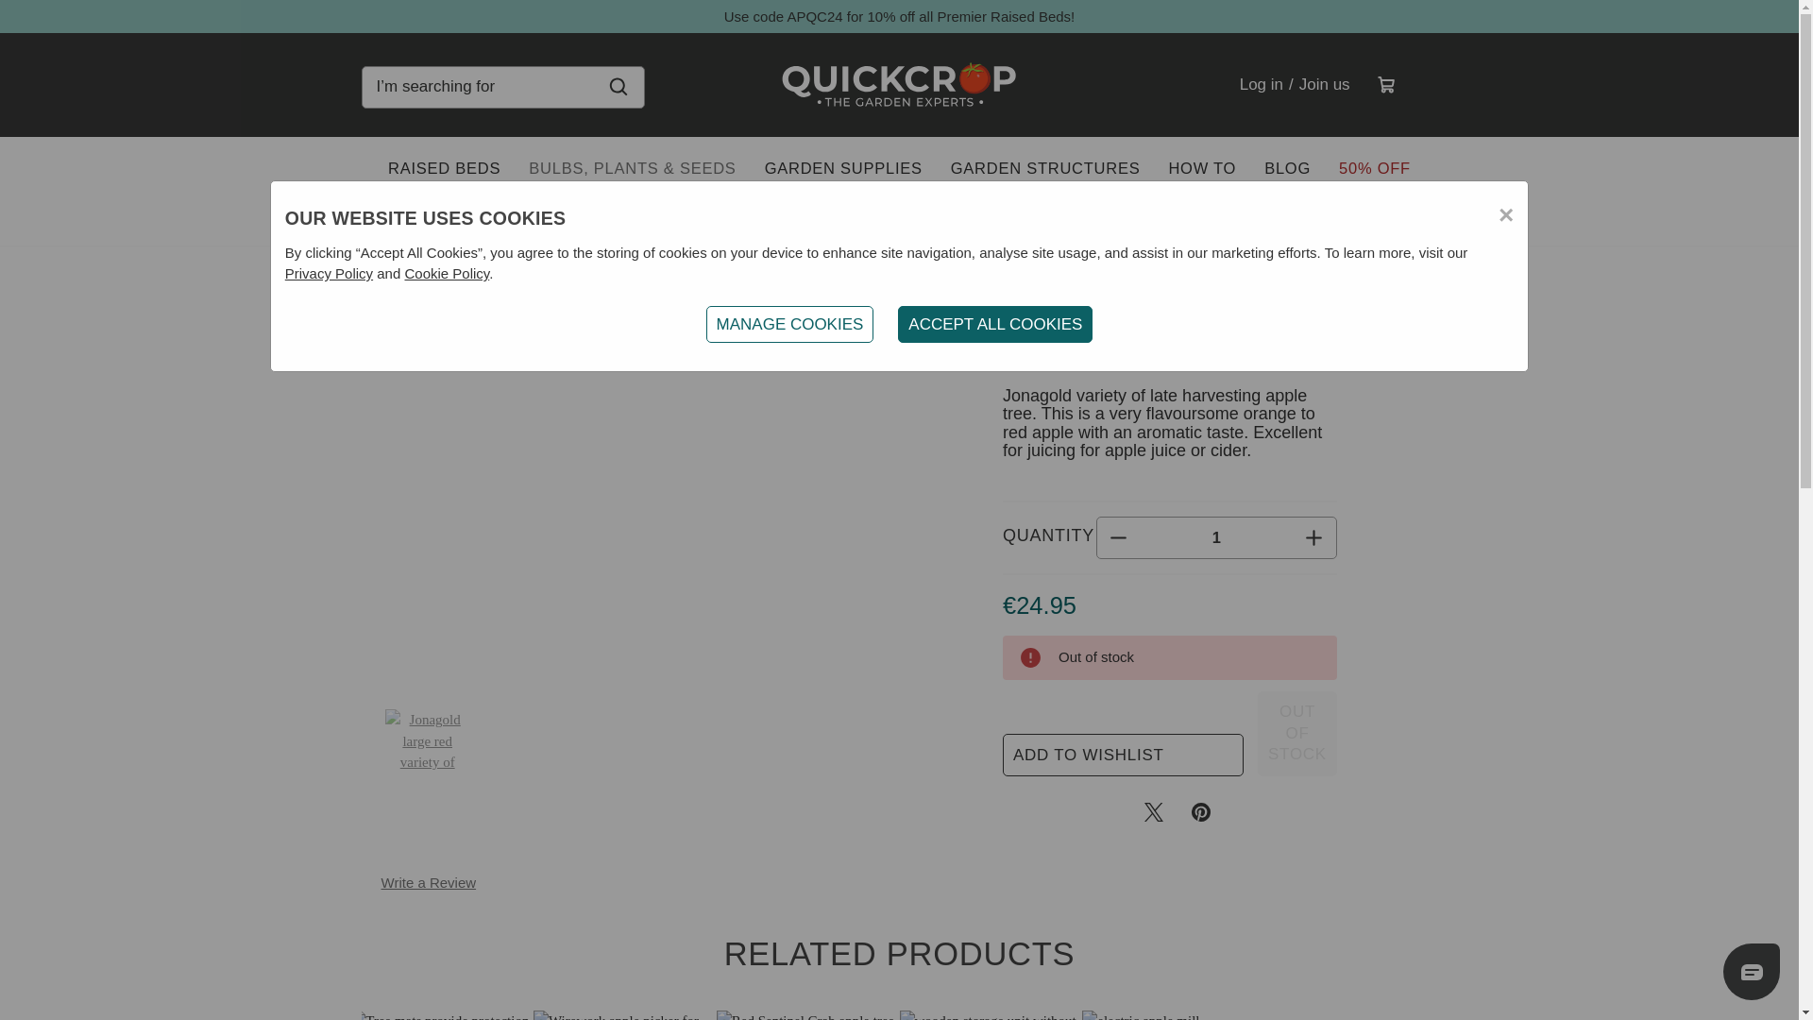  Describe the element at coordinates (807, 1015) in the screenshot. I see `Red Sentinel Crab apple tree` at that location.